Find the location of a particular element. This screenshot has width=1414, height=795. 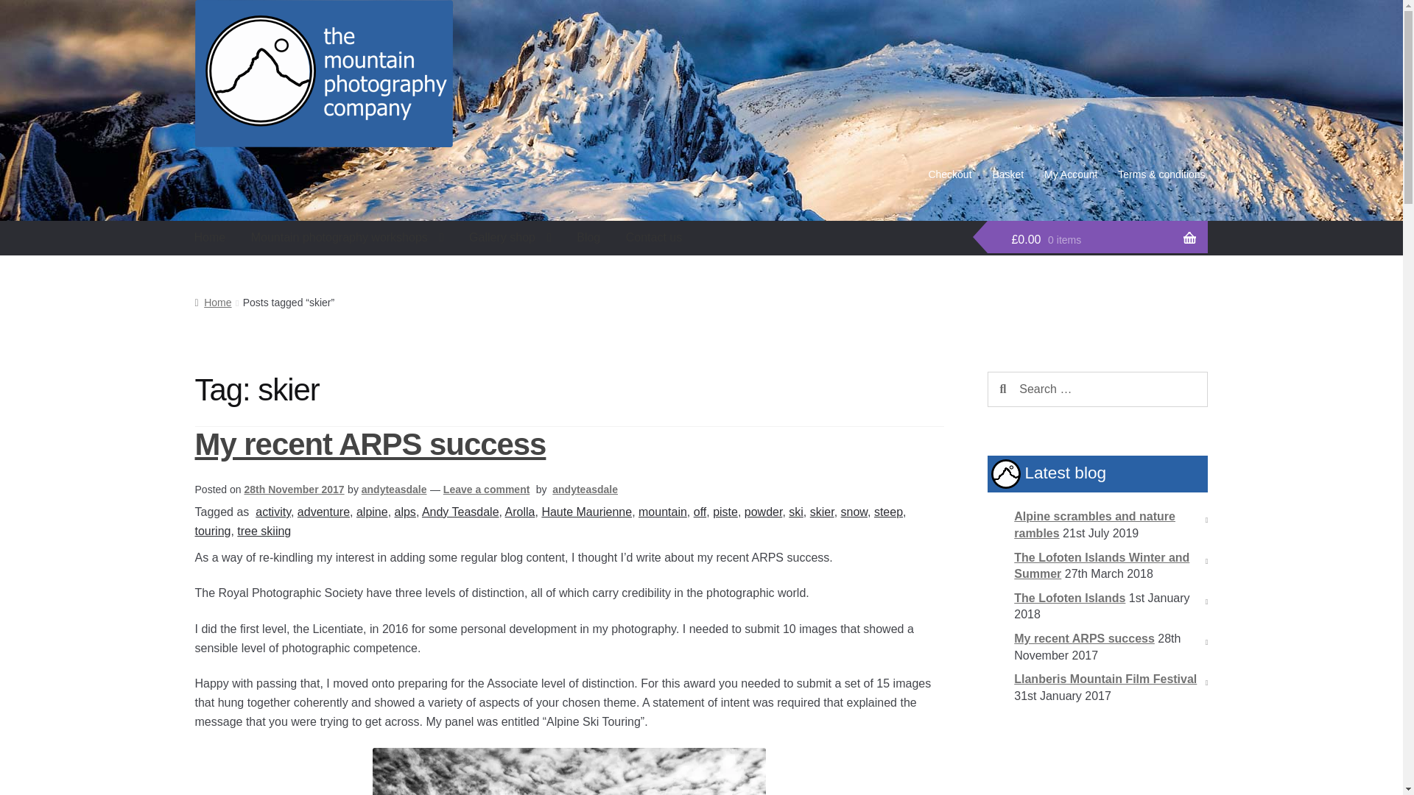

My Account is located at coordinates (1070, 174).